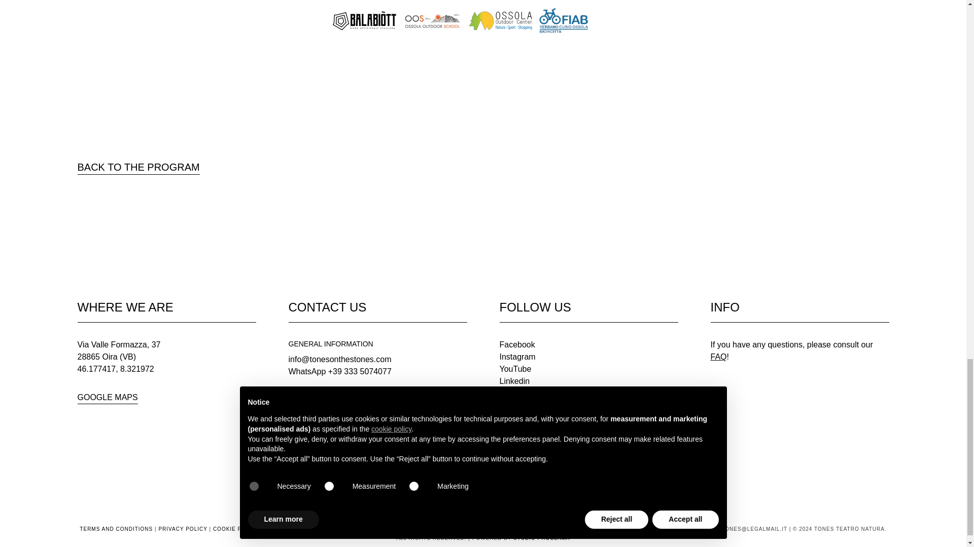 This screenshot has height=547, width=974. What do you see at coordinates (182, 529) in the screenshot?
I see `PRIVACY POLICY` at bounding box center [182, 529].